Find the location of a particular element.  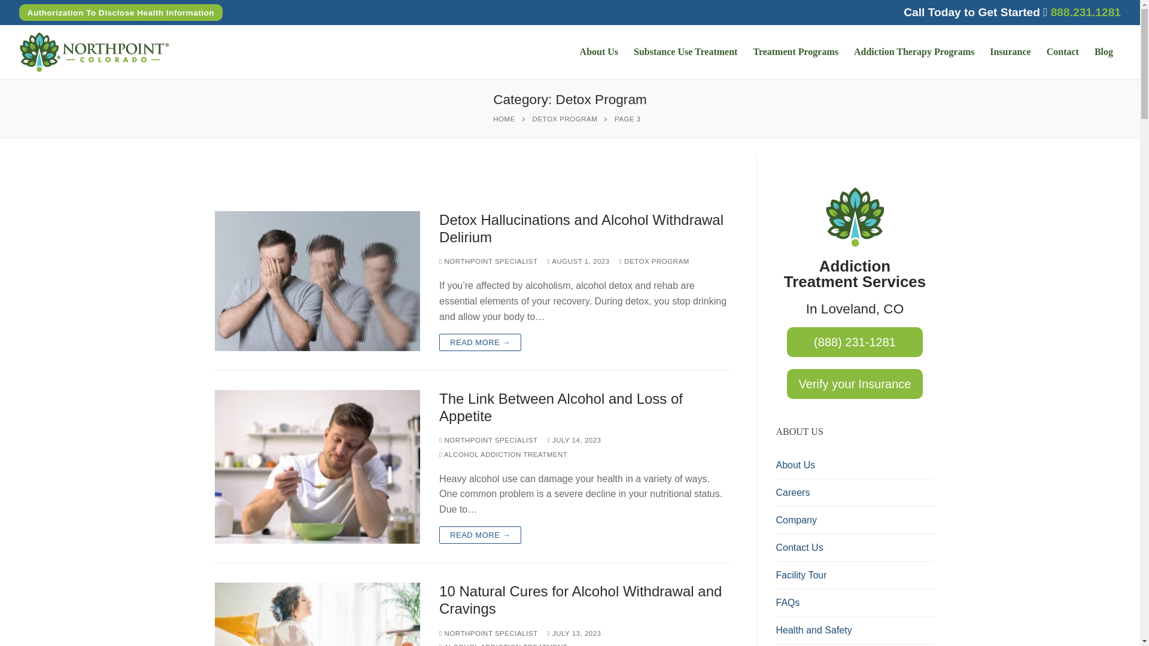

The Link Between Alcohol and Loss of Appetite is located at coordinates (317, 467).